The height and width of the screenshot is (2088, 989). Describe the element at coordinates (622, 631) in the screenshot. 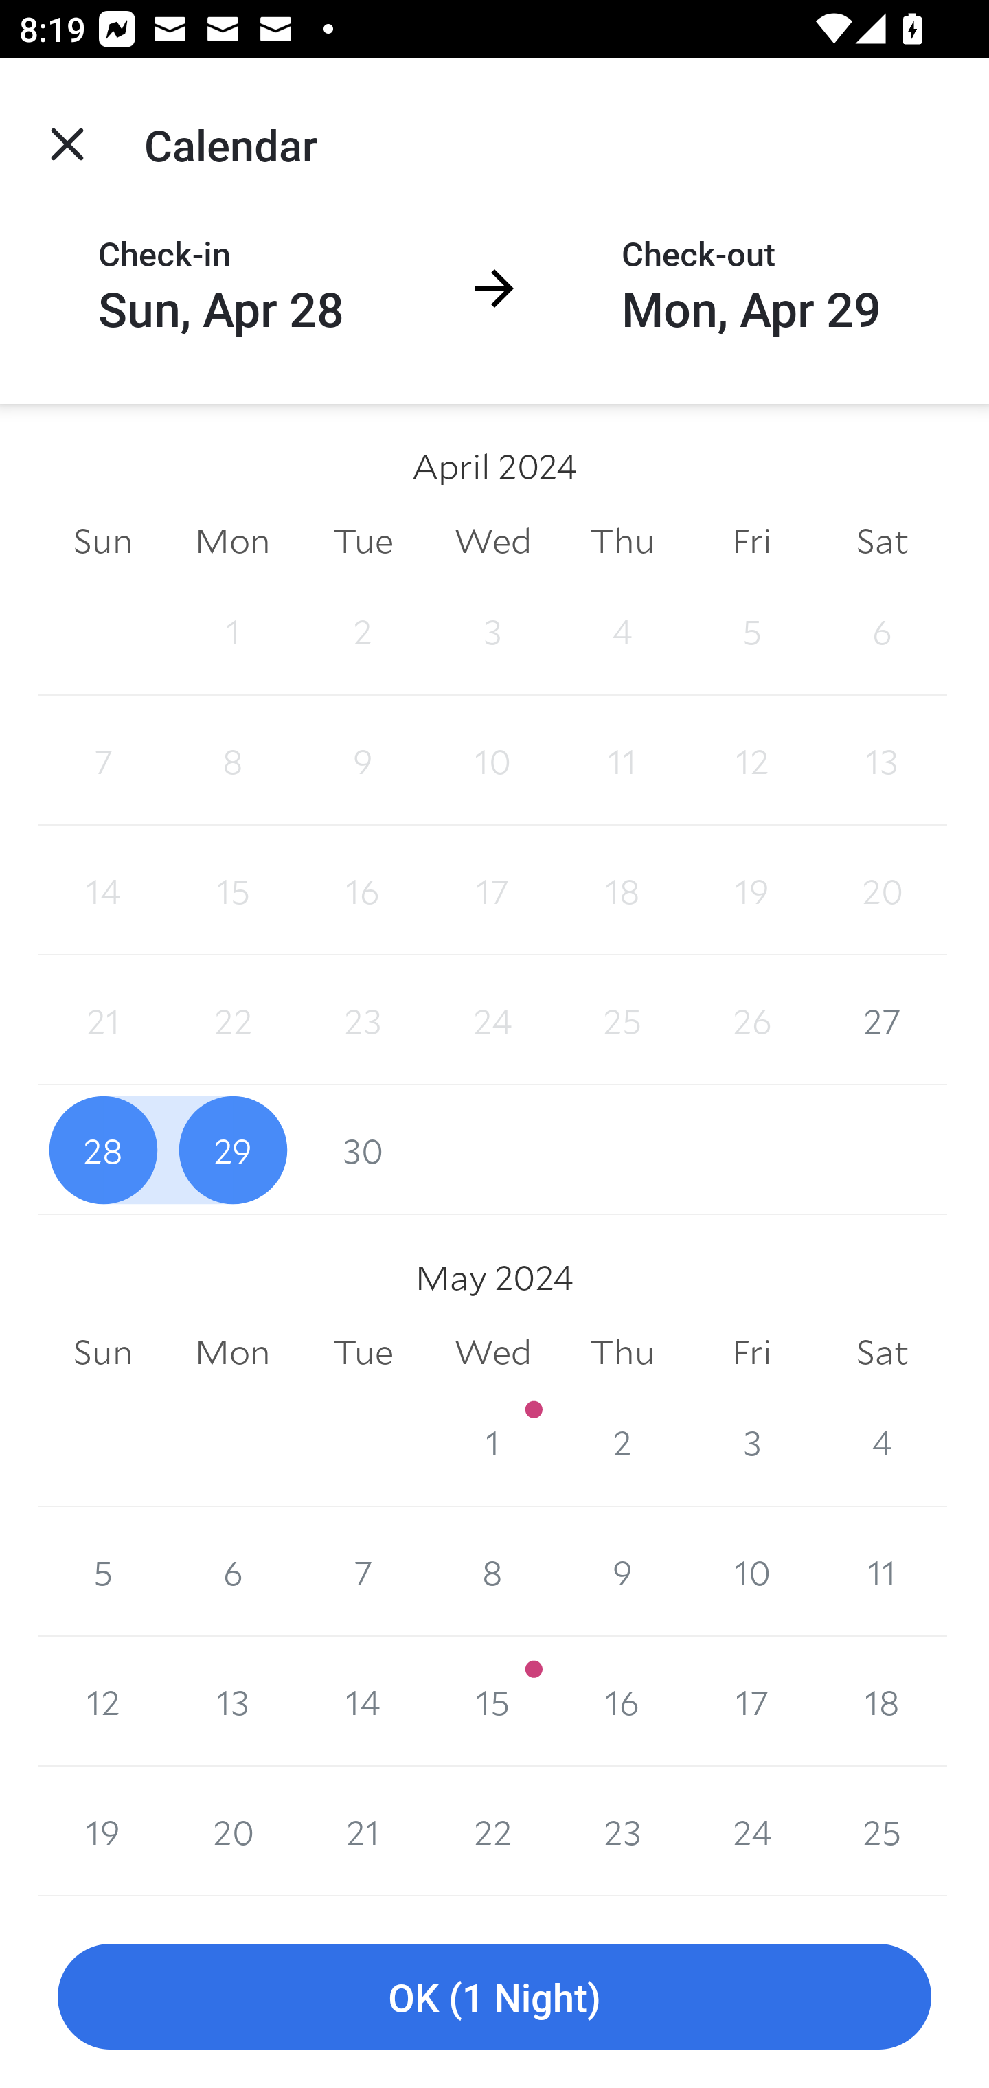

I see `4 4 April 2024` at that location.